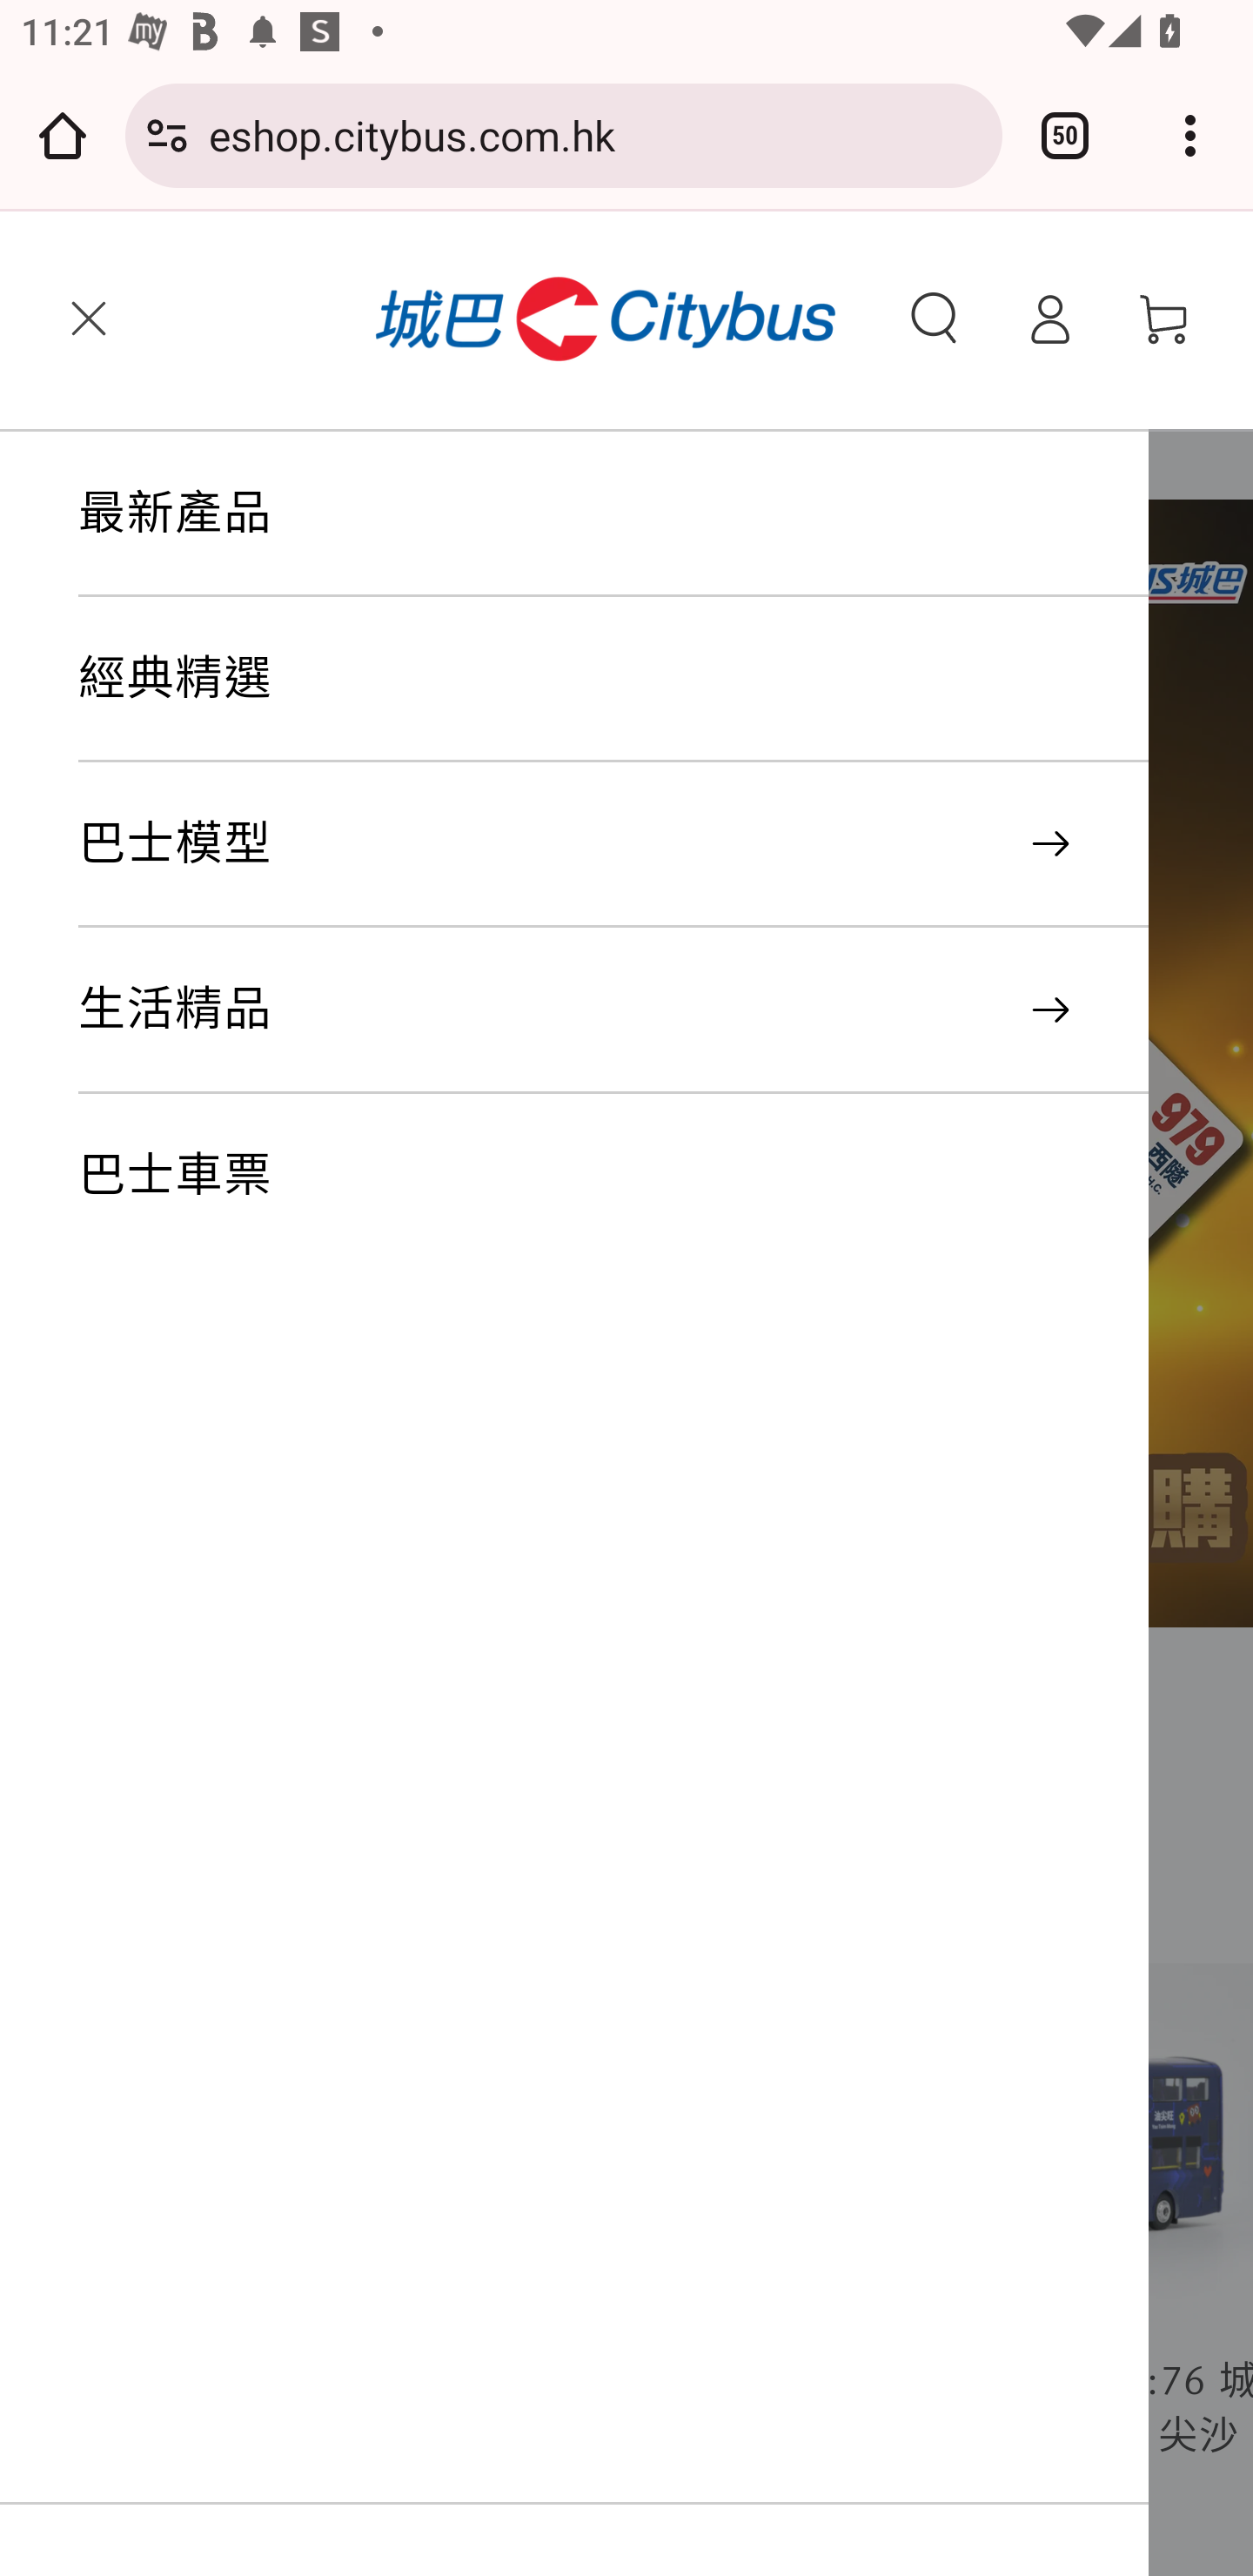 The height and width of the screenshot is (2576, 1253). What do you see at coordinates (1065, 135) in the screenshot?
I see `Switch or close tabs` at bounding box center [1065, 135].